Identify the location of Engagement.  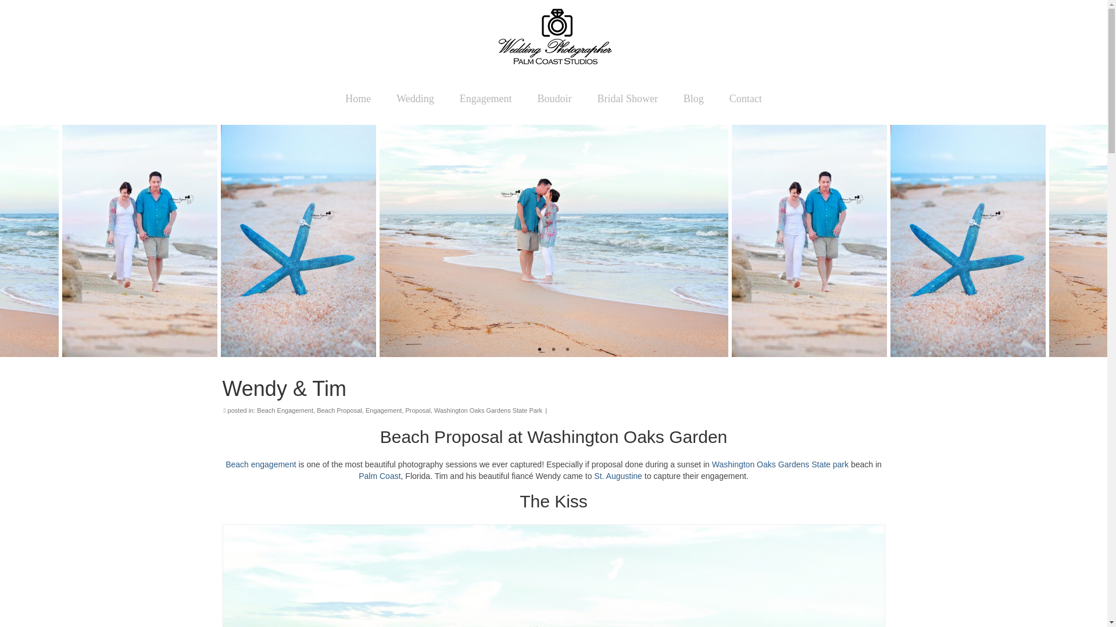
(486, 99).